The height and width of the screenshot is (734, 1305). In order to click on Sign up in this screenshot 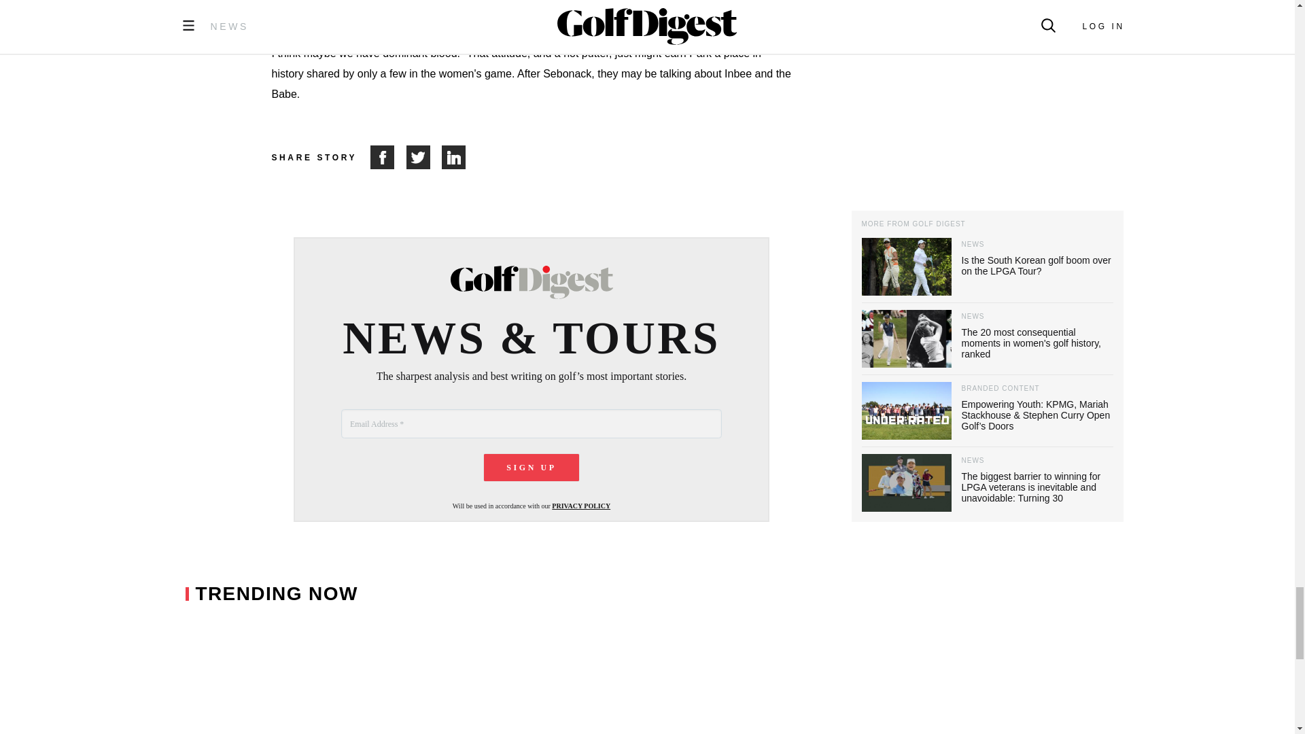, I will do `click(532, 468)`.